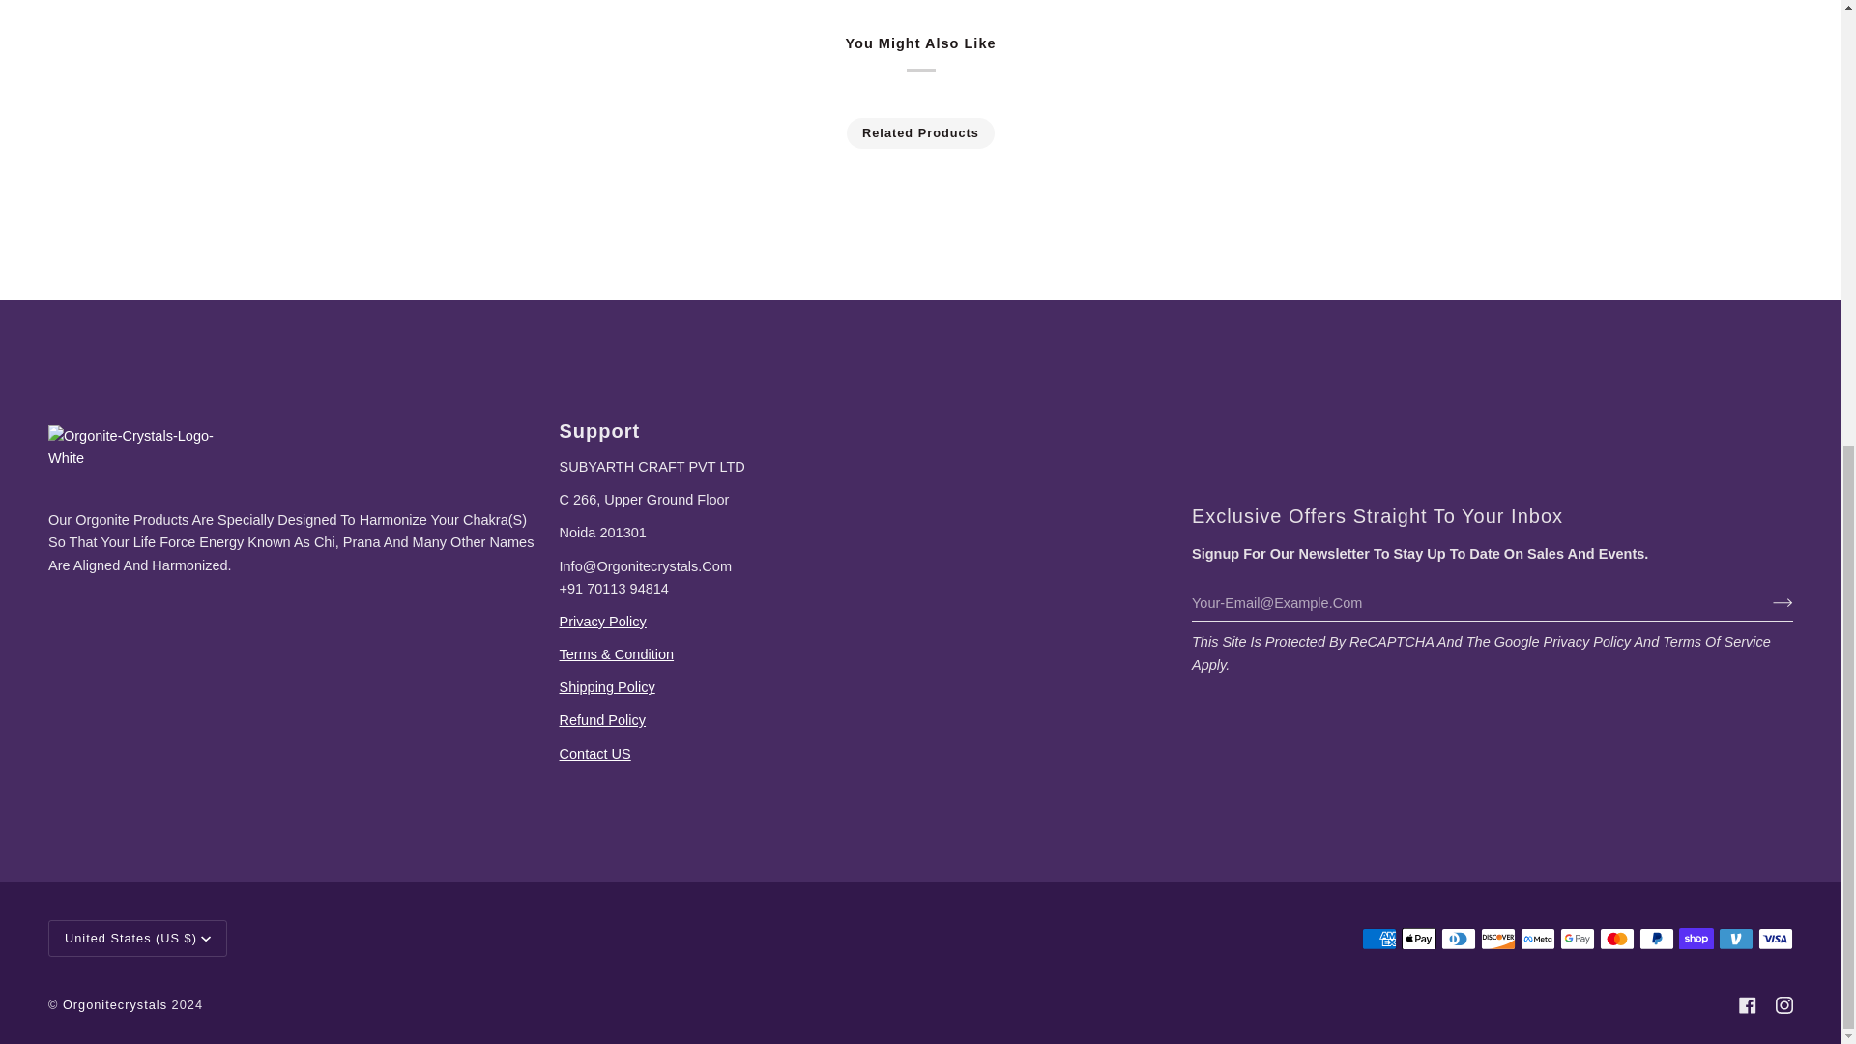  I want to click on Instagram, so click(1784, 1005).